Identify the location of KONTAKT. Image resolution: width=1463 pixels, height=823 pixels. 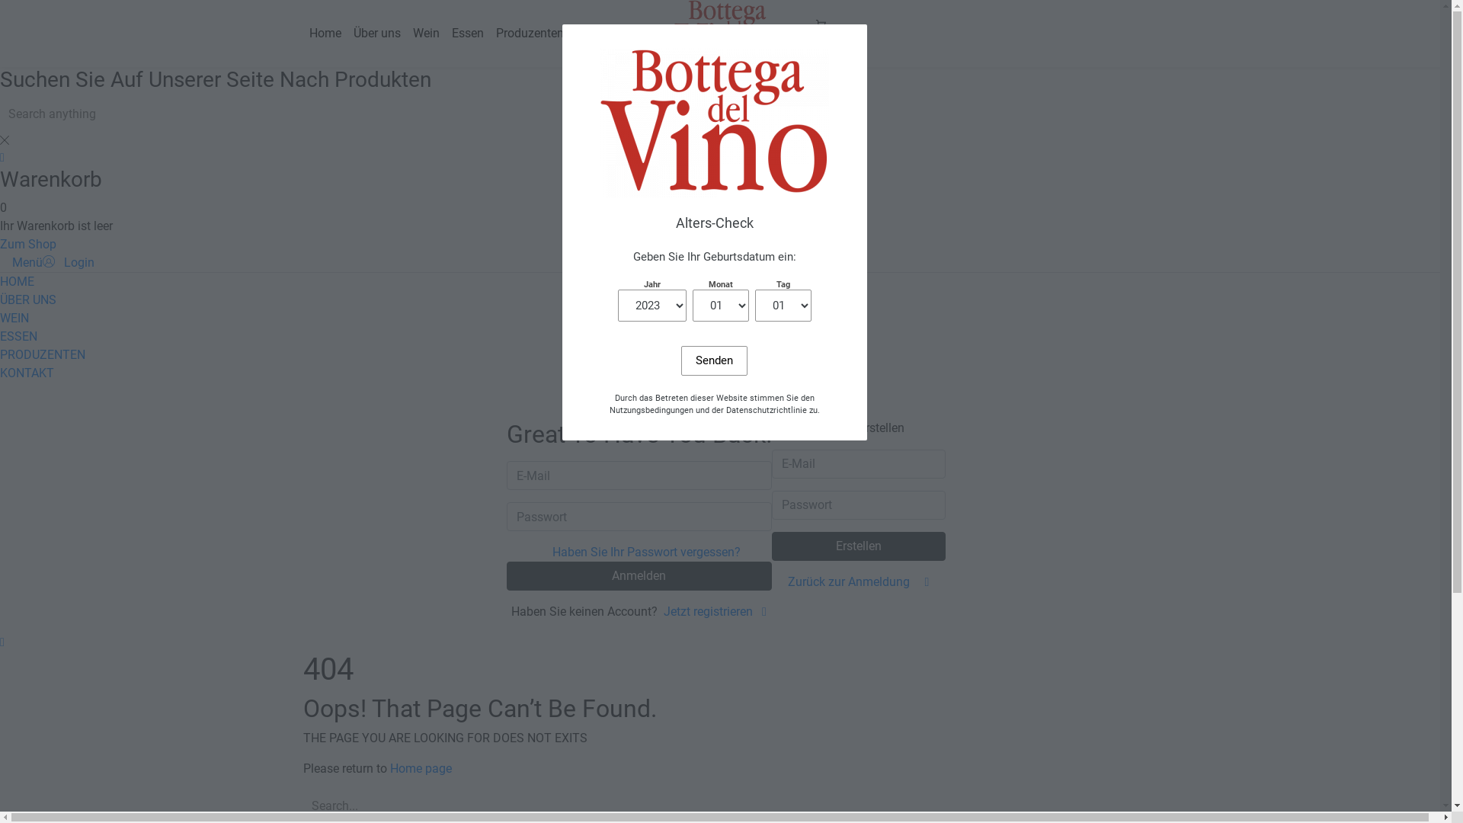
(27, 373).